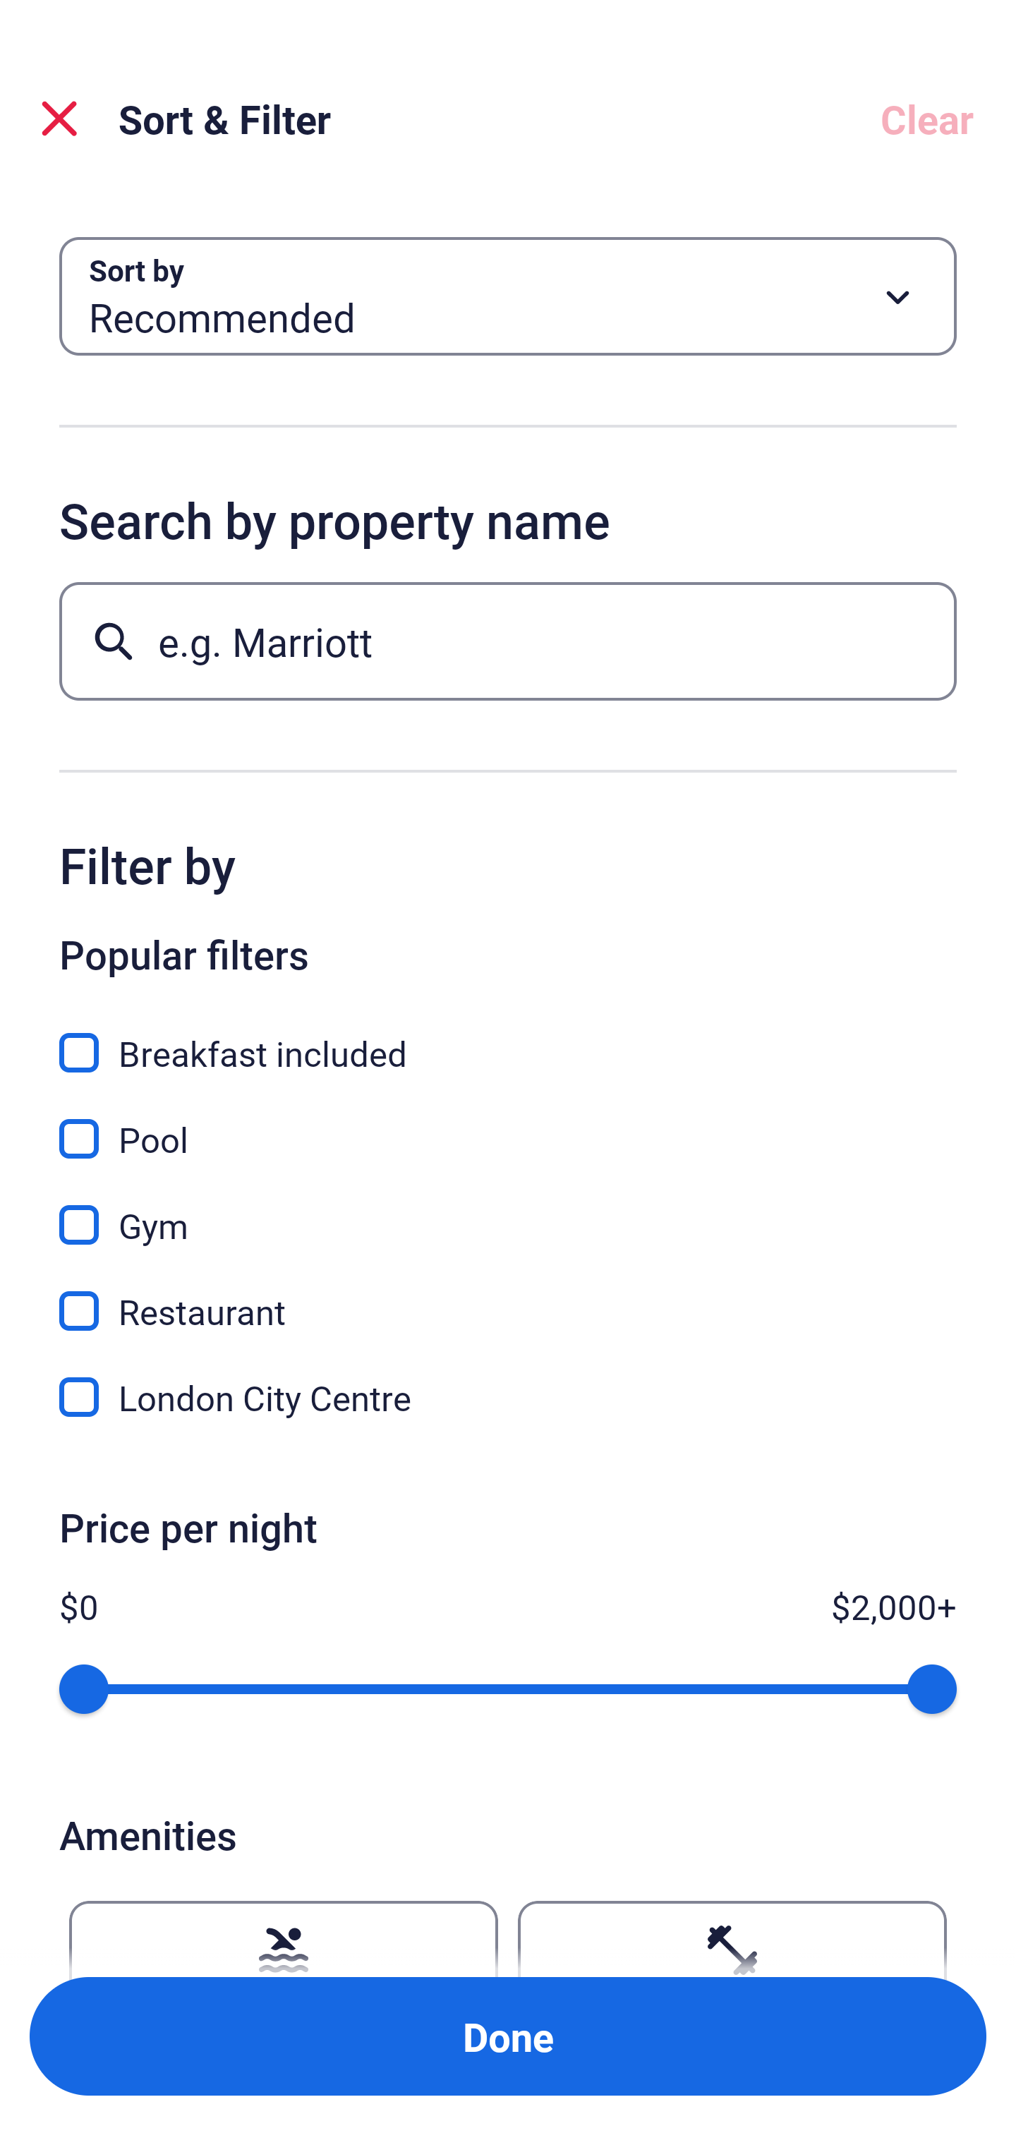 This screenshot has height=2145, width=1016. Describe the element at coordinates (508, 1397) in the screenshot. I see `London City Centre, London City Centre` at that location.